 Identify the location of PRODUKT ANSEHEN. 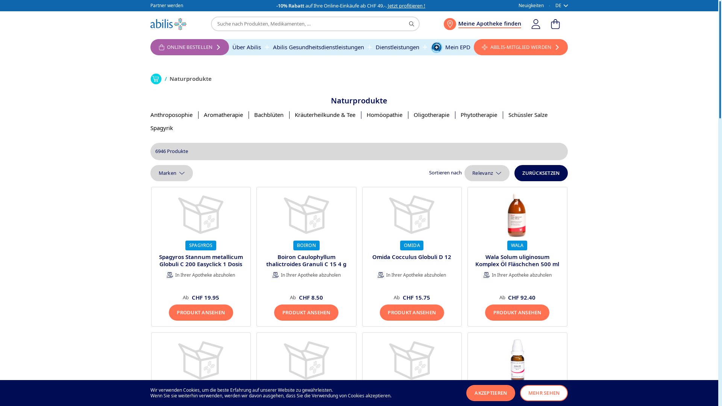
(517, 313).